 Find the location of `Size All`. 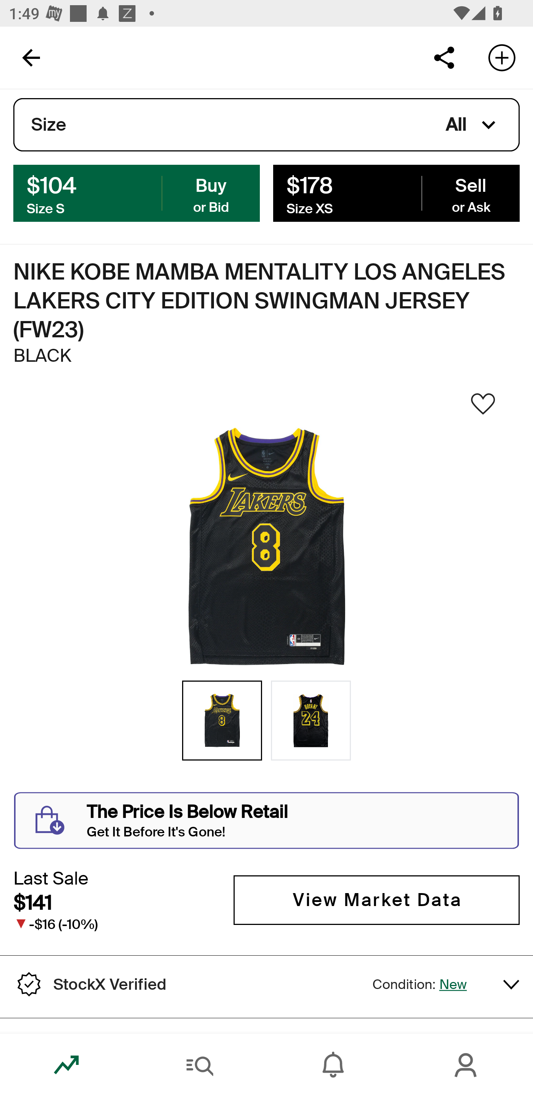

Size All is located at coordinates (266, 125).